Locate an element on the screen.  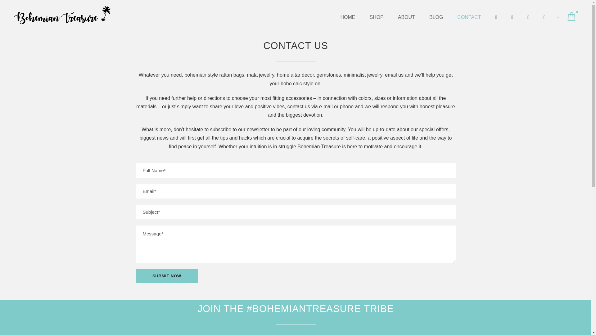
Submit Now is located at coordinates (167, 276).